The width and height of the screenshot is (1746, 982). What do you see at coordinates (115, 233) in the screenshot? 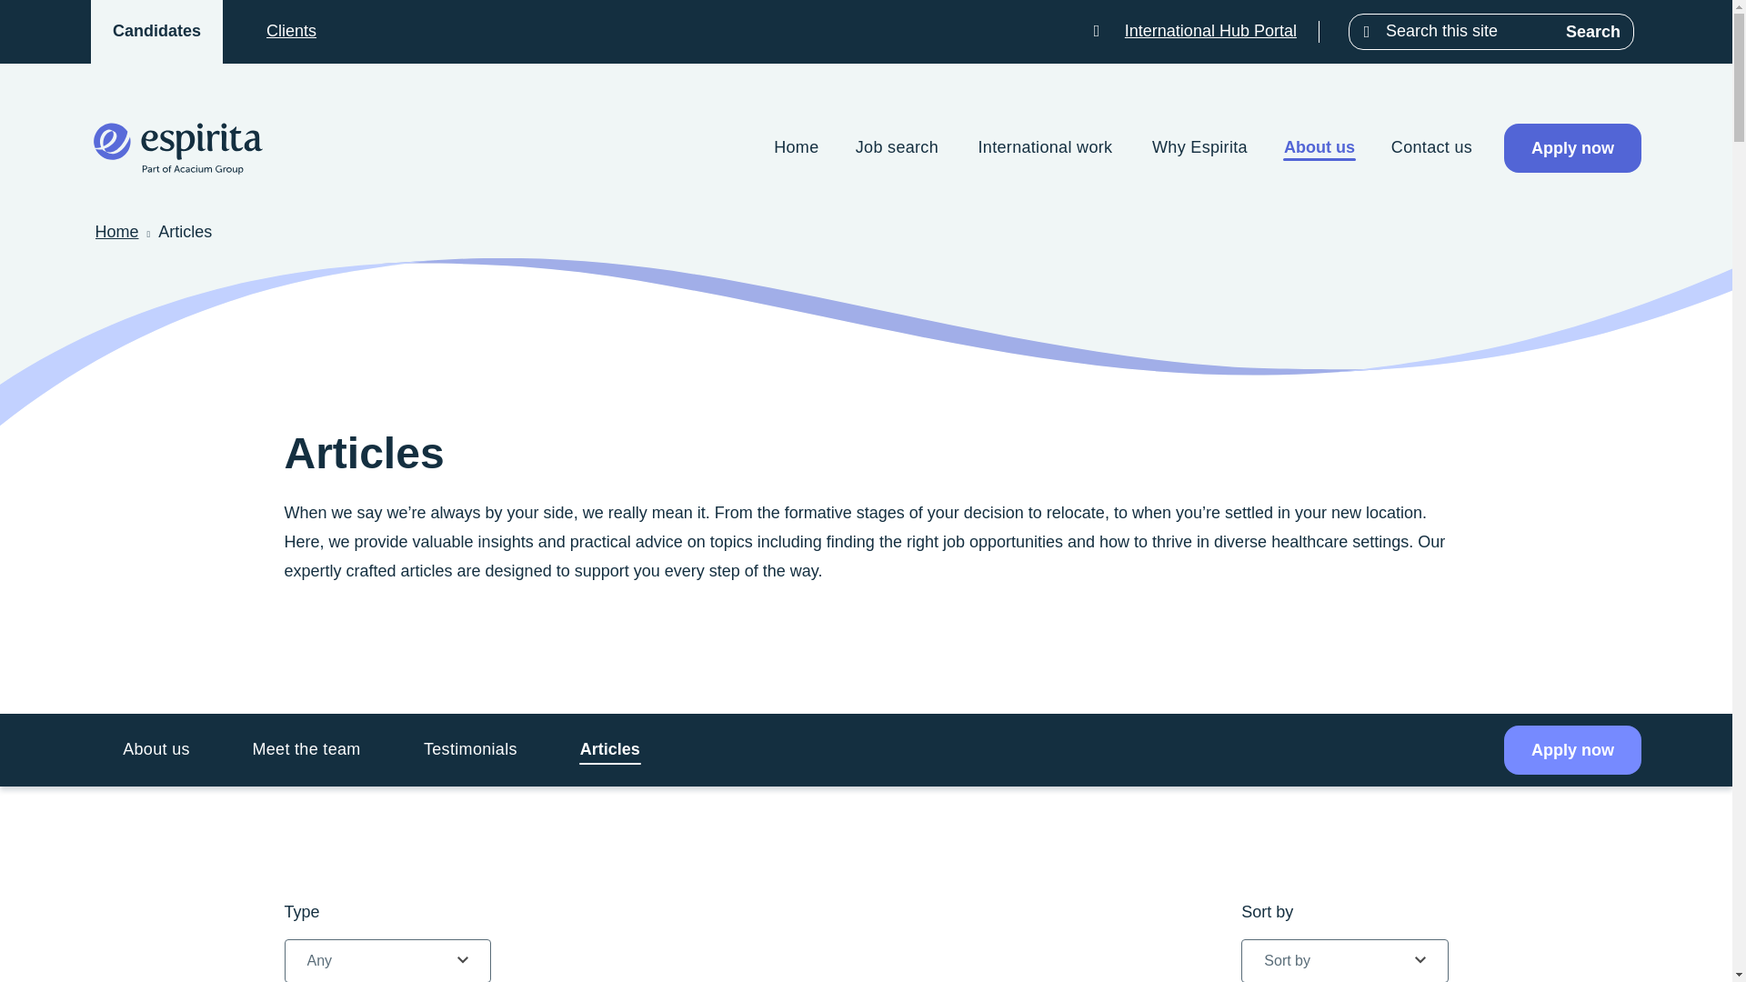
I see `Home` at bounding box center [115, 233].